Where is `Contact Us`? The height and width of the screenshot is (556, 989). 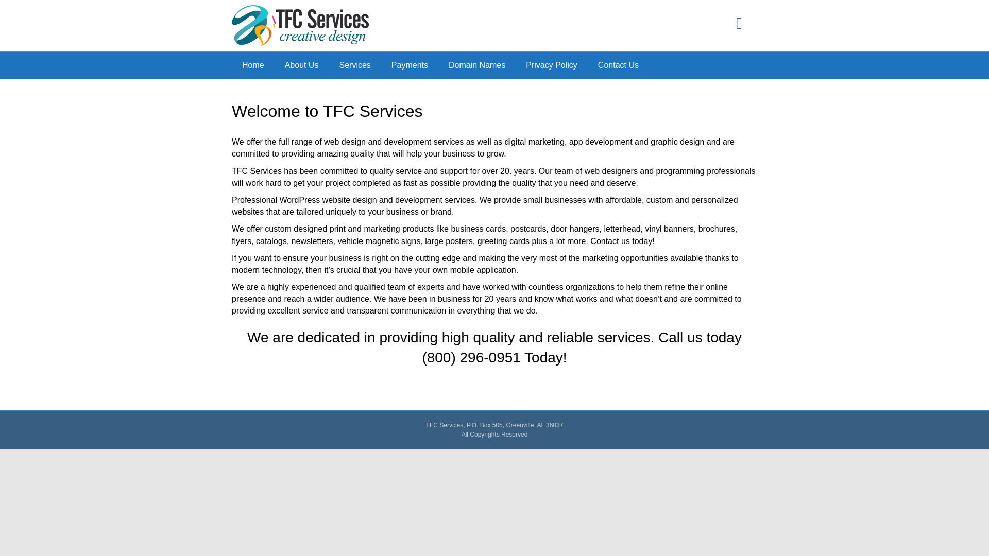 Contact Us is located at coordinates (618, 65).